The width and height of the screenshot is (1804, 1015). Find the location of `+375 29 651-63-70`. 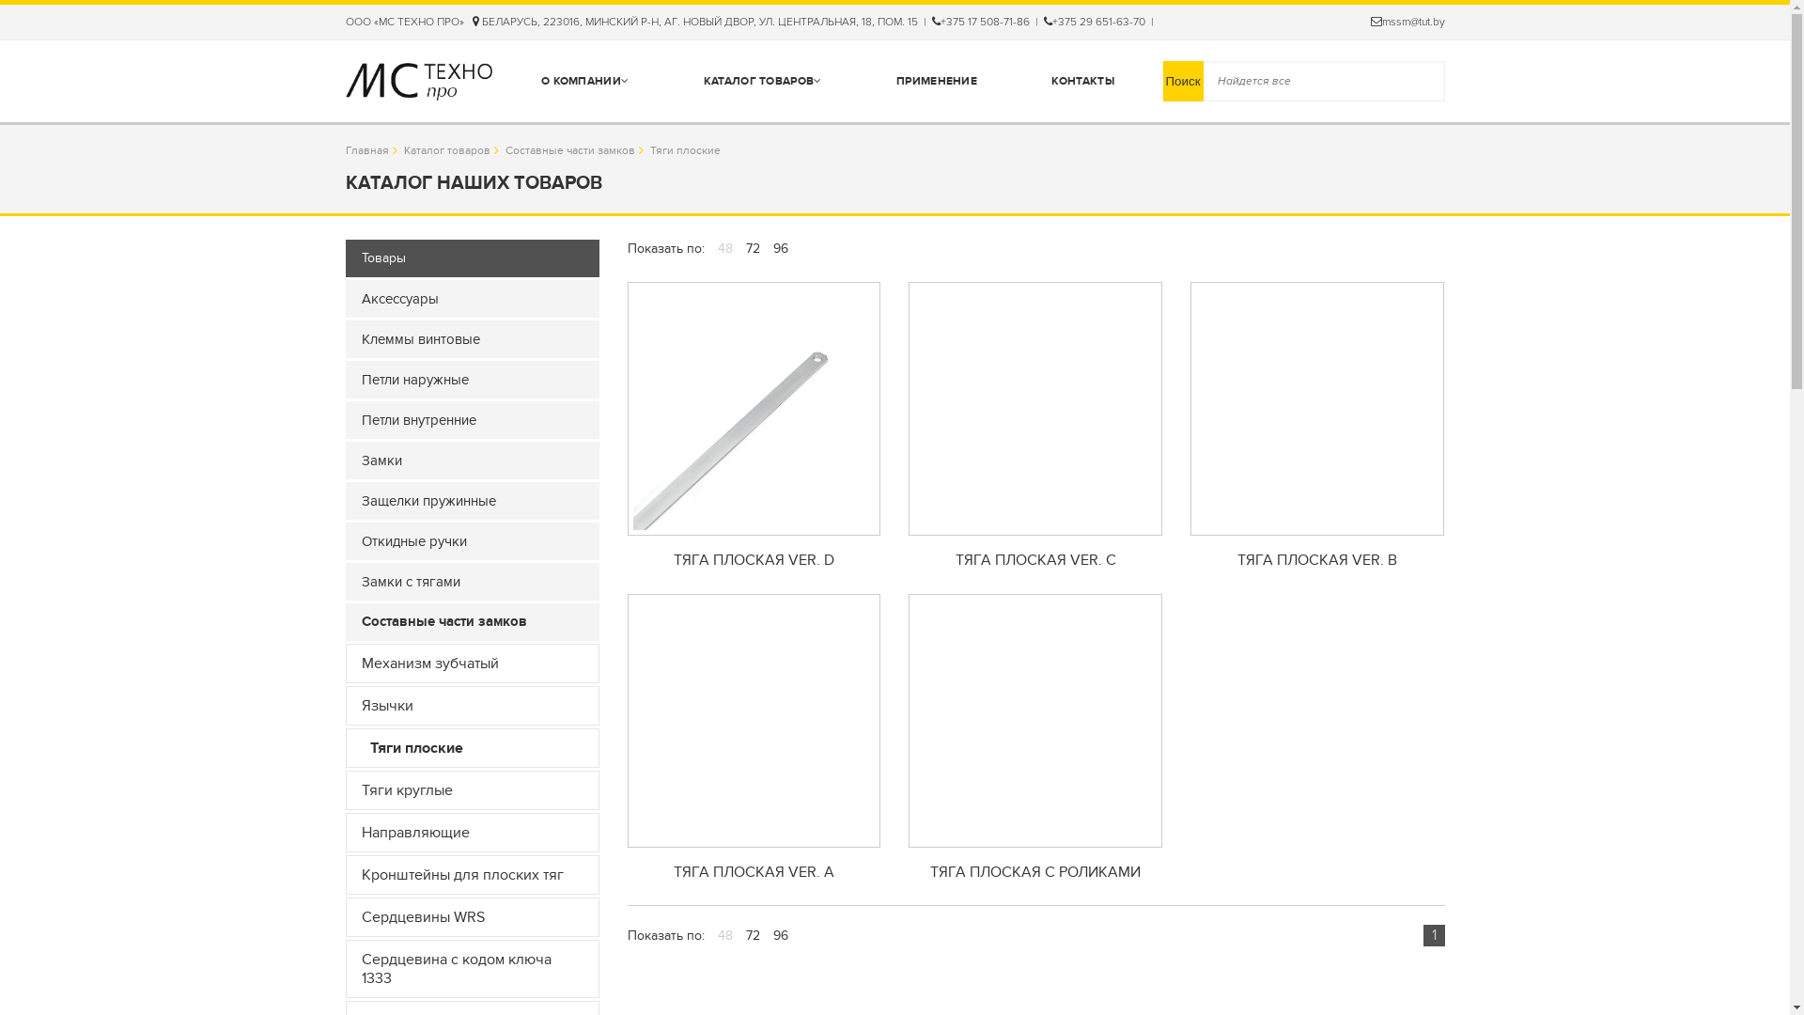

+375 29 651-63-70 is located at coordinates (1094, 23).